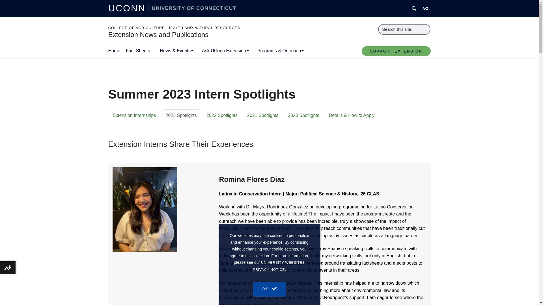  Describe the element at coordinates (181, 116) in the screenshot. I see `2023 Spotlights` at that location.